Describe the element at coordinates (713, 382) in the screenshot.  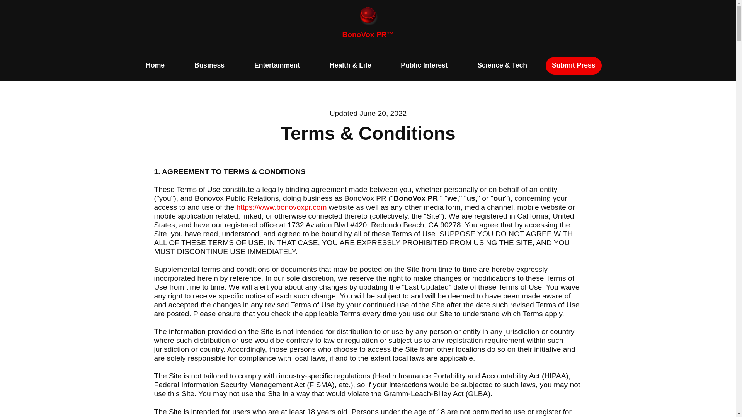
I see `Privacy` at that location.